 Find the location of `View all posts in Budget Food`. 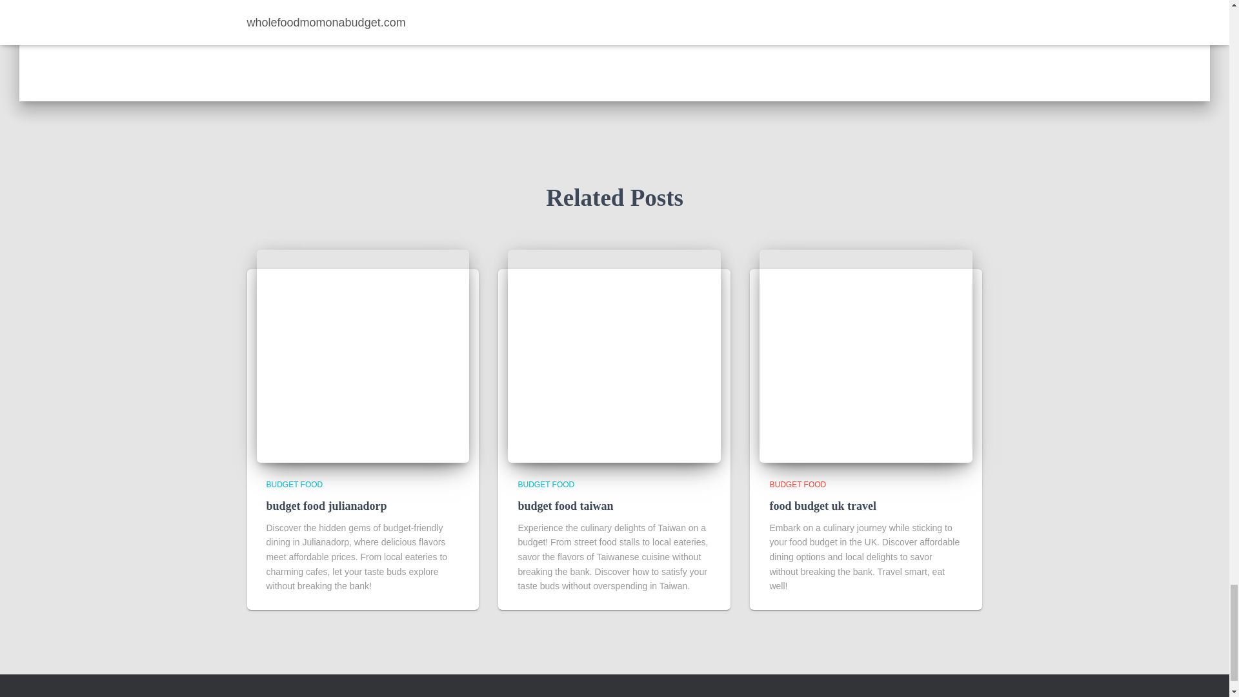

View all posts in Budget Food is located at coordinates (546, 485).